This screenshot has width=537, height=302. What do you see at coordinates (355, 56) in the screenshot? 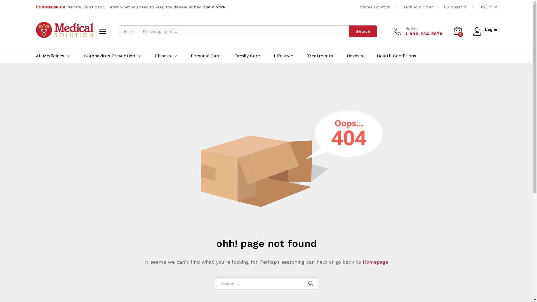
I see `Devices` at bounding box center [355, 56].